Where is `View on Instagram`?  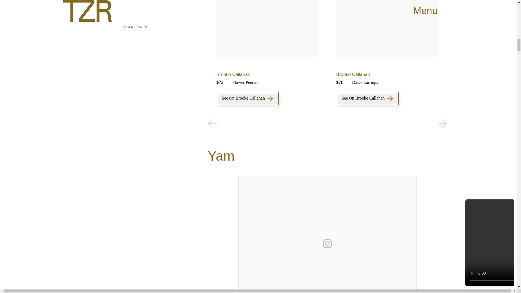
View on Instagram is located at coordinates (327, 244).